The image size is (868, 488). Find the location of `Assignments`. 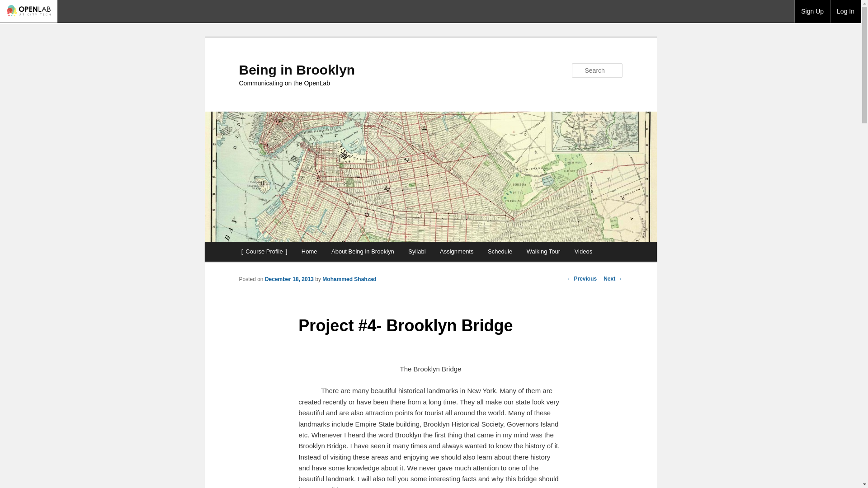

Assignments is located at coordinates (457, 251).